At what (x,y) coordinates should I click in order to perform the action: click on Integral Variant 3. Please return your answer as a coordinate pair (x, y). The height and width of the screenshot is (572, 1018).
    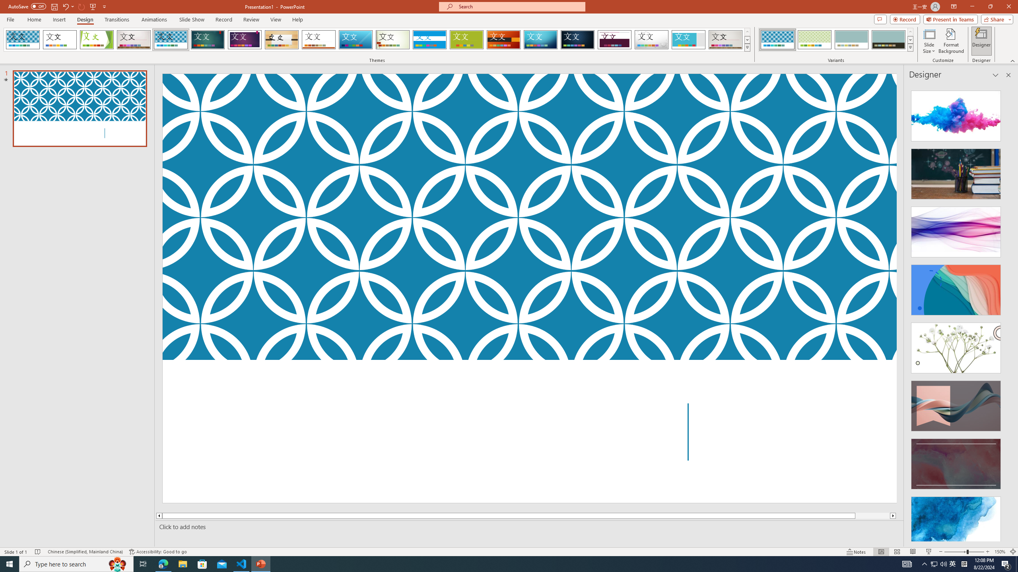
    Looking at the image, I should click on (851, 40).